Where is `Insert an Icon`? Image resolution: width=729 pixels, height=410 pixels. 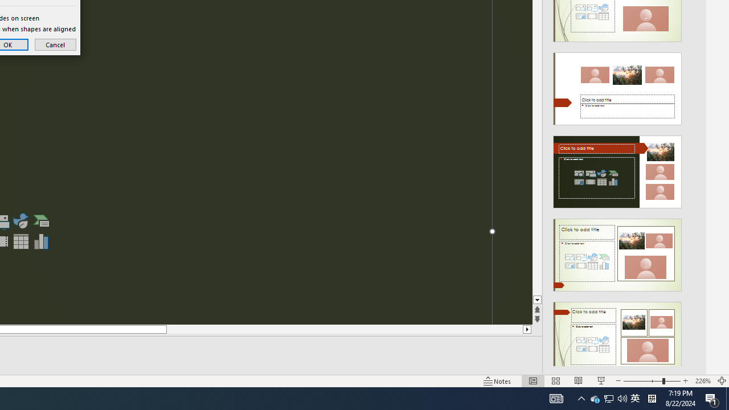 Insert an Icon is located at coordinates (21, 221).